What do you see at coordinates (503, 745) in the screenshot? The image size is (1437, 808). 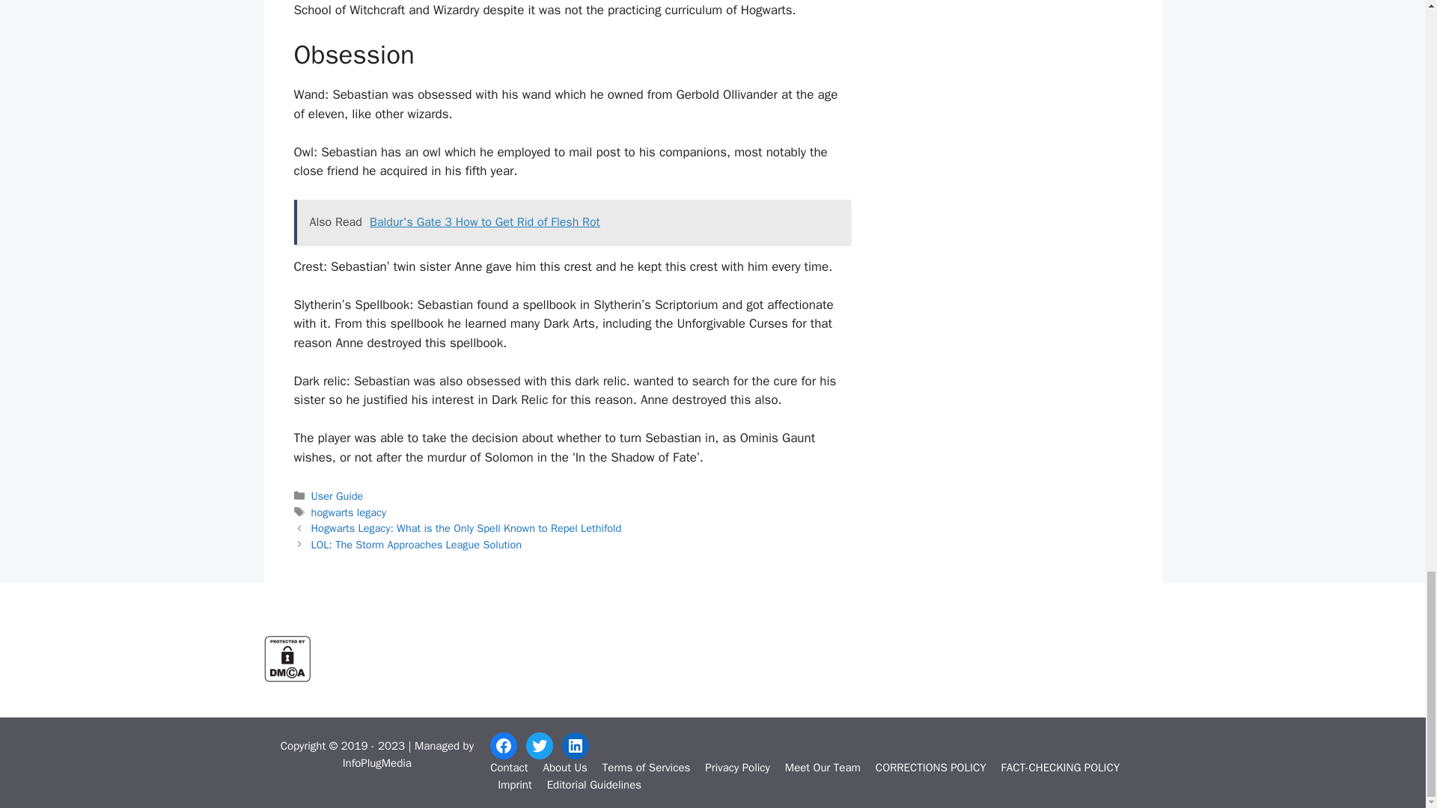 I see `Facebook` at bounding box center [503, 745].